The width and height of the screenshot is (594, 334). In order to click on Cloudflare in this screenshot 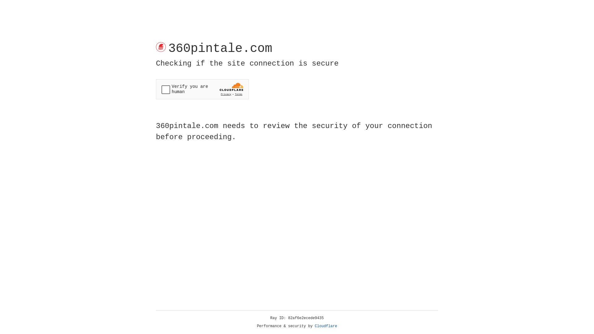, I will do `click(326, 326)`.